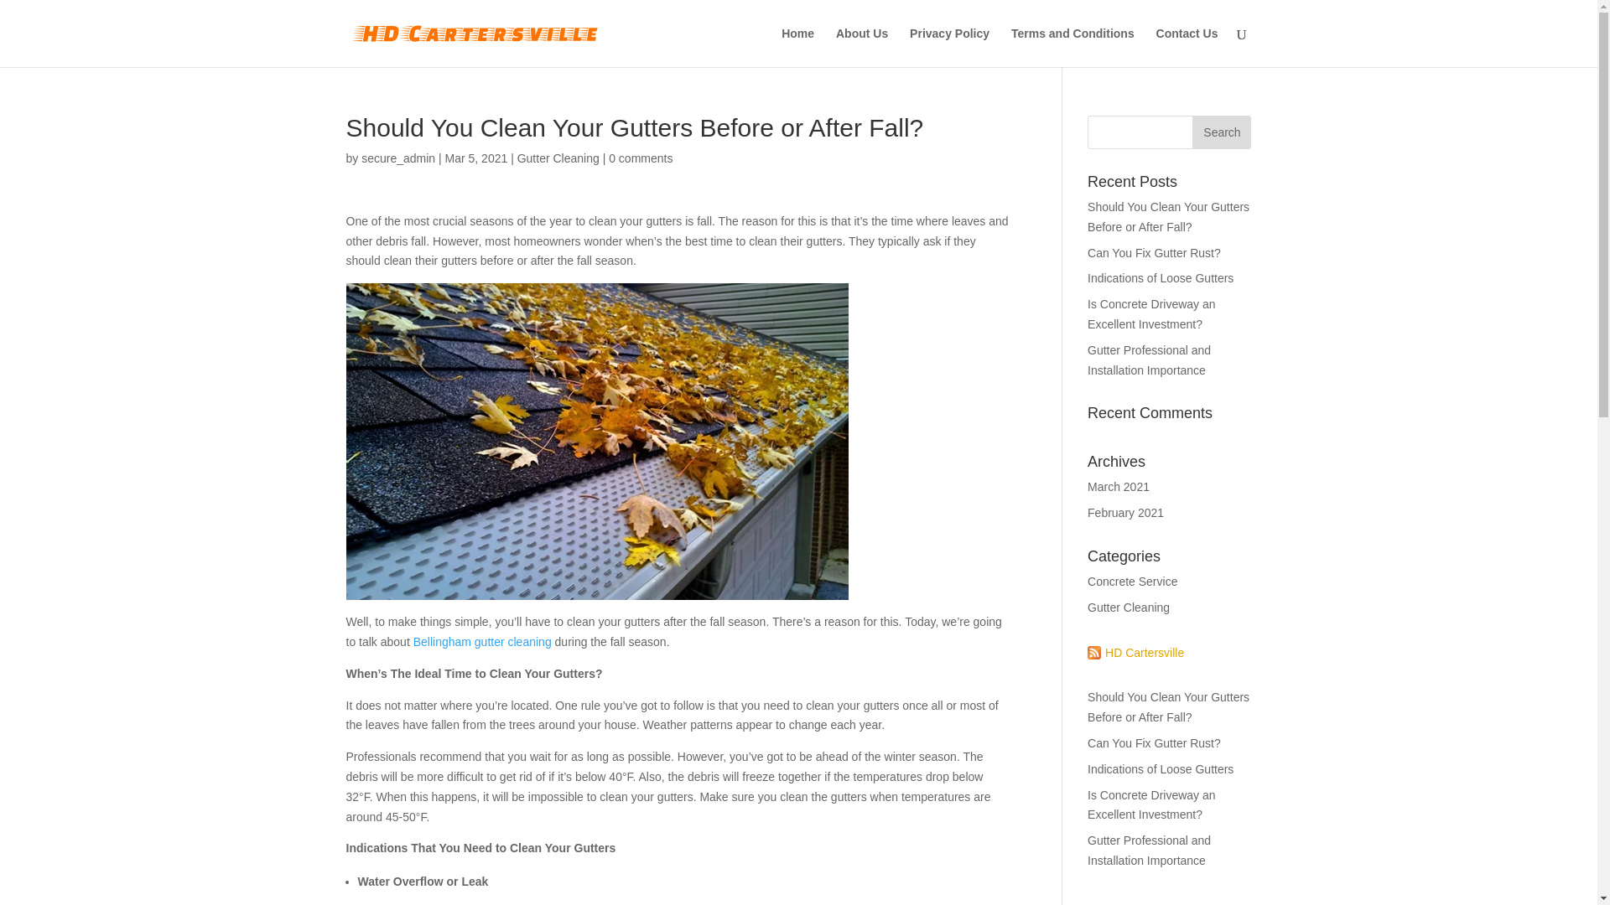 Image resolution: width=1610 pixels, height=905 pixels. I want to click on 0 comments, so click(641, 158).